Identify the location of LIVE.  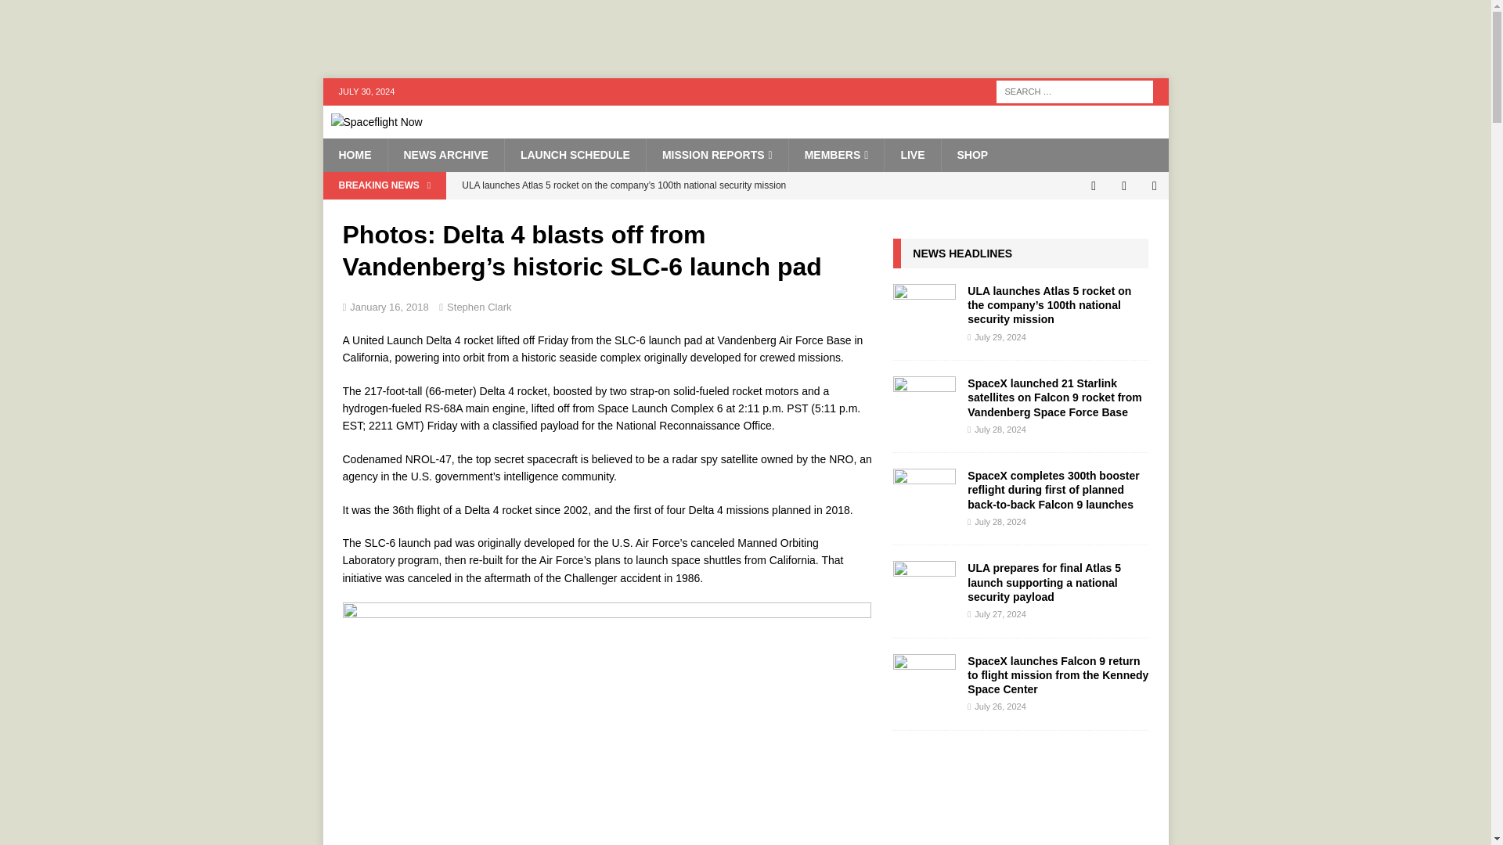
(911, 155).